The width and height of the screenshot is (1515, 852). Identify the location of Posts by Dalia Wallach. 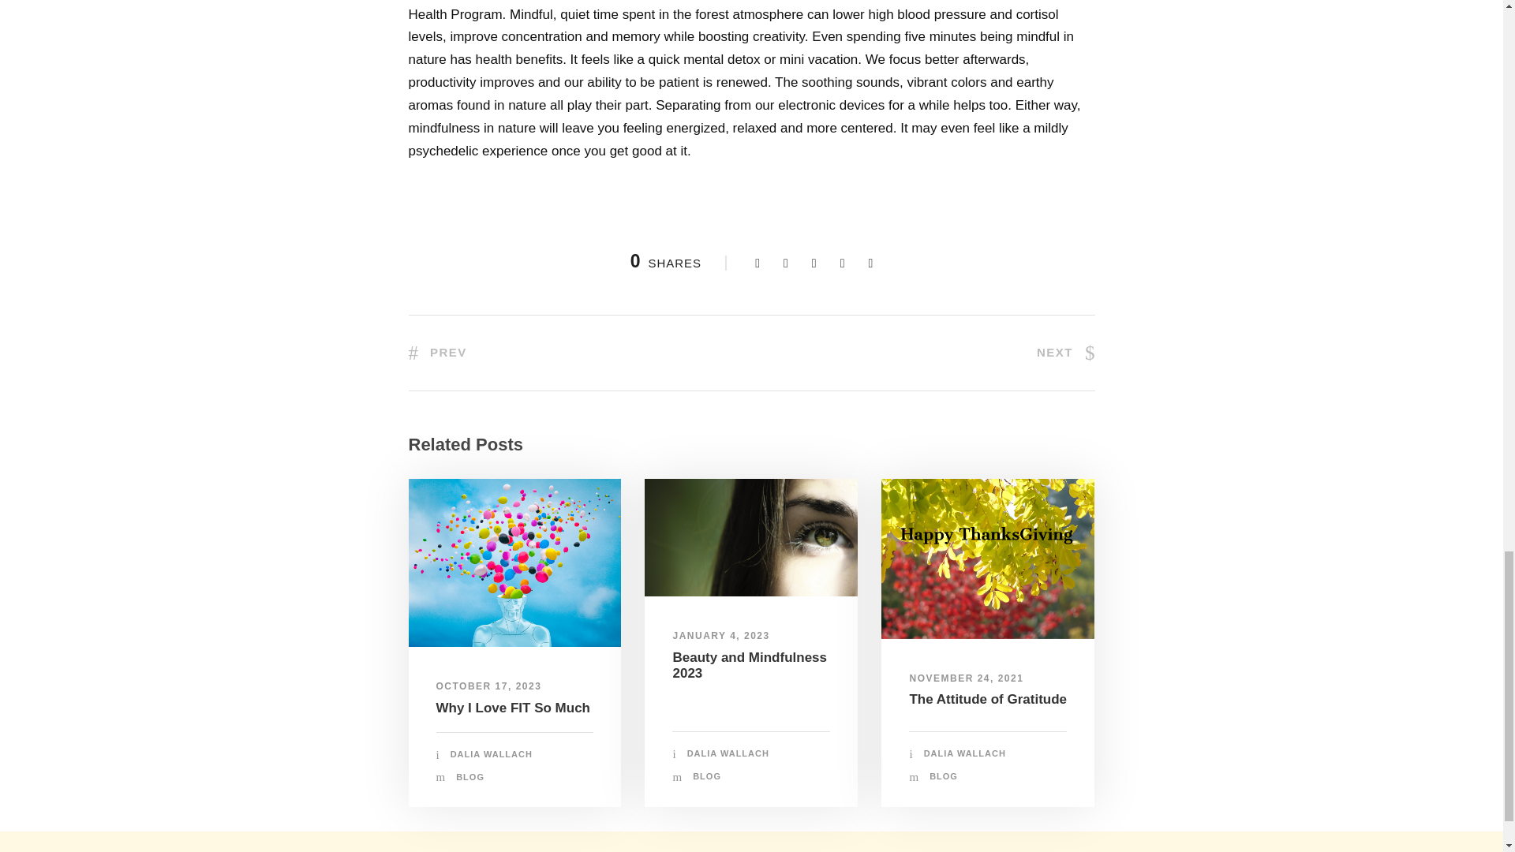
(728, 753).